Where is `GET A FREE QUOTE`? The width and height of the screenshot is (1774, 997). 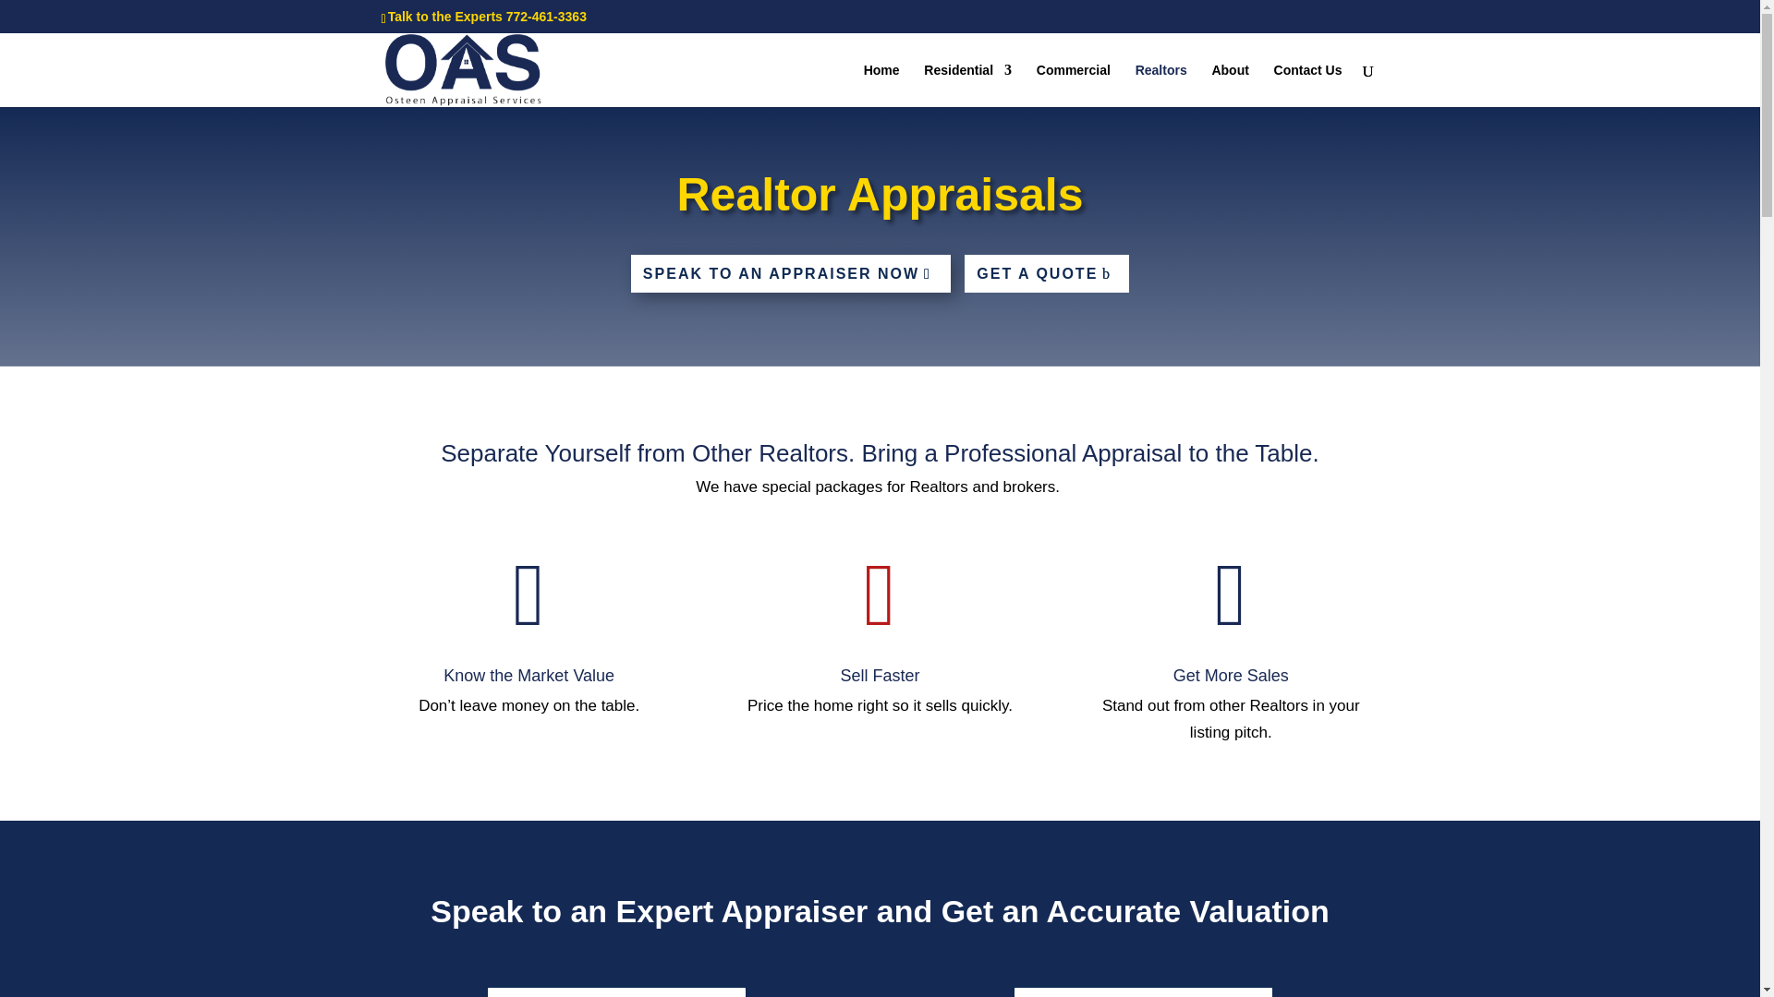 GET A FREE QUOTE is located at coordinates (1143, 991).